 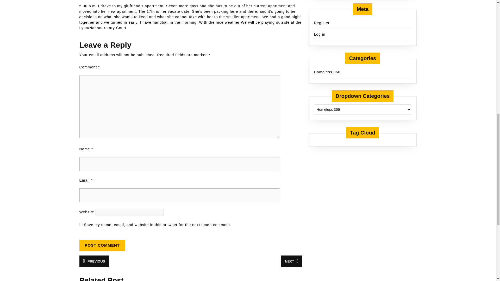 I want to click on Post Comment, so click(x=94, y=261).